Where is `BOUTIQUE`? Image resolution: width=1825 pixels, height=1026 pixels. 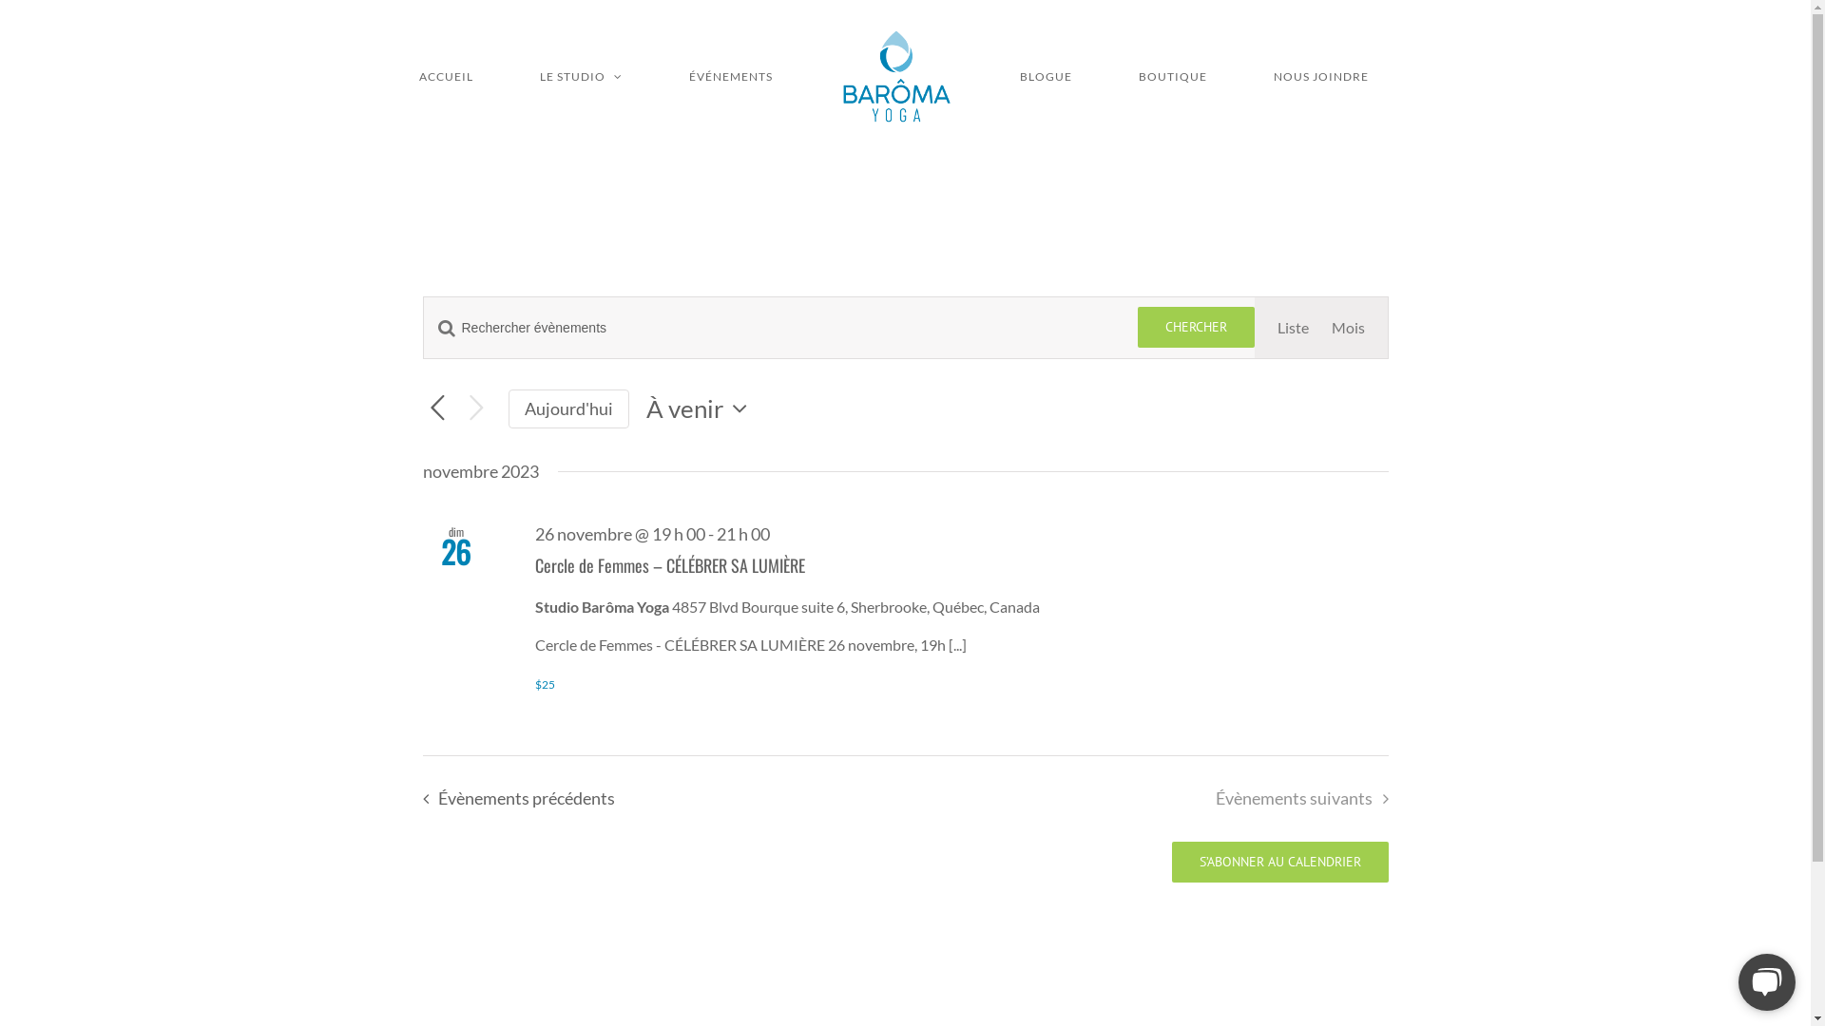
BOUTIQUE is located at coordinates (1173, 76).